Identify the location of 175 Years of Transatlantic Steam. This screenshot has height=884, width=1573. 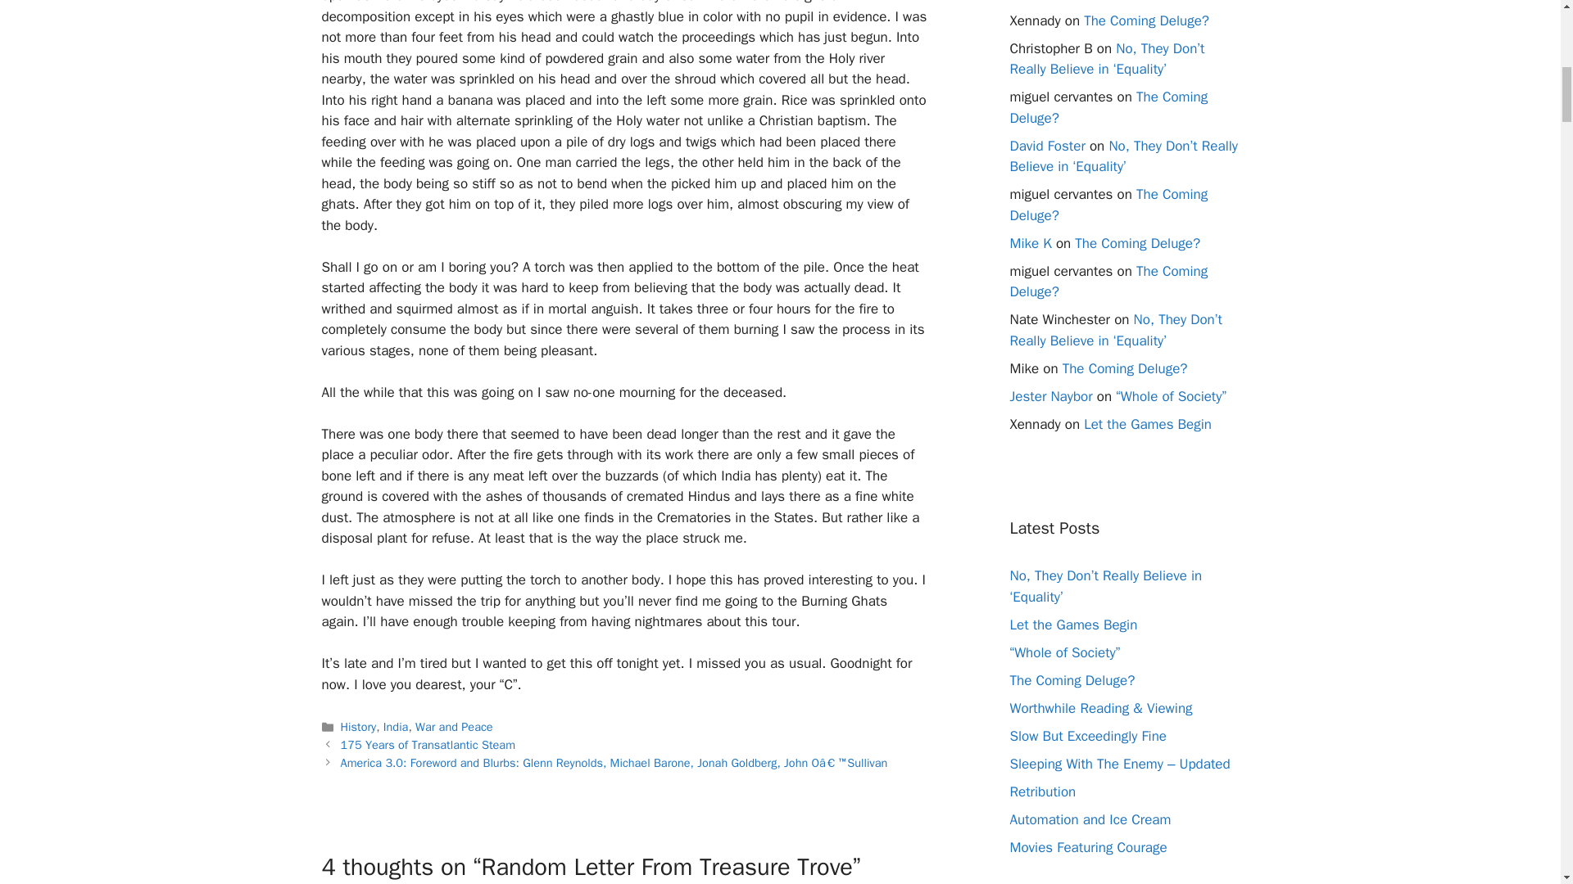
(428, 745).